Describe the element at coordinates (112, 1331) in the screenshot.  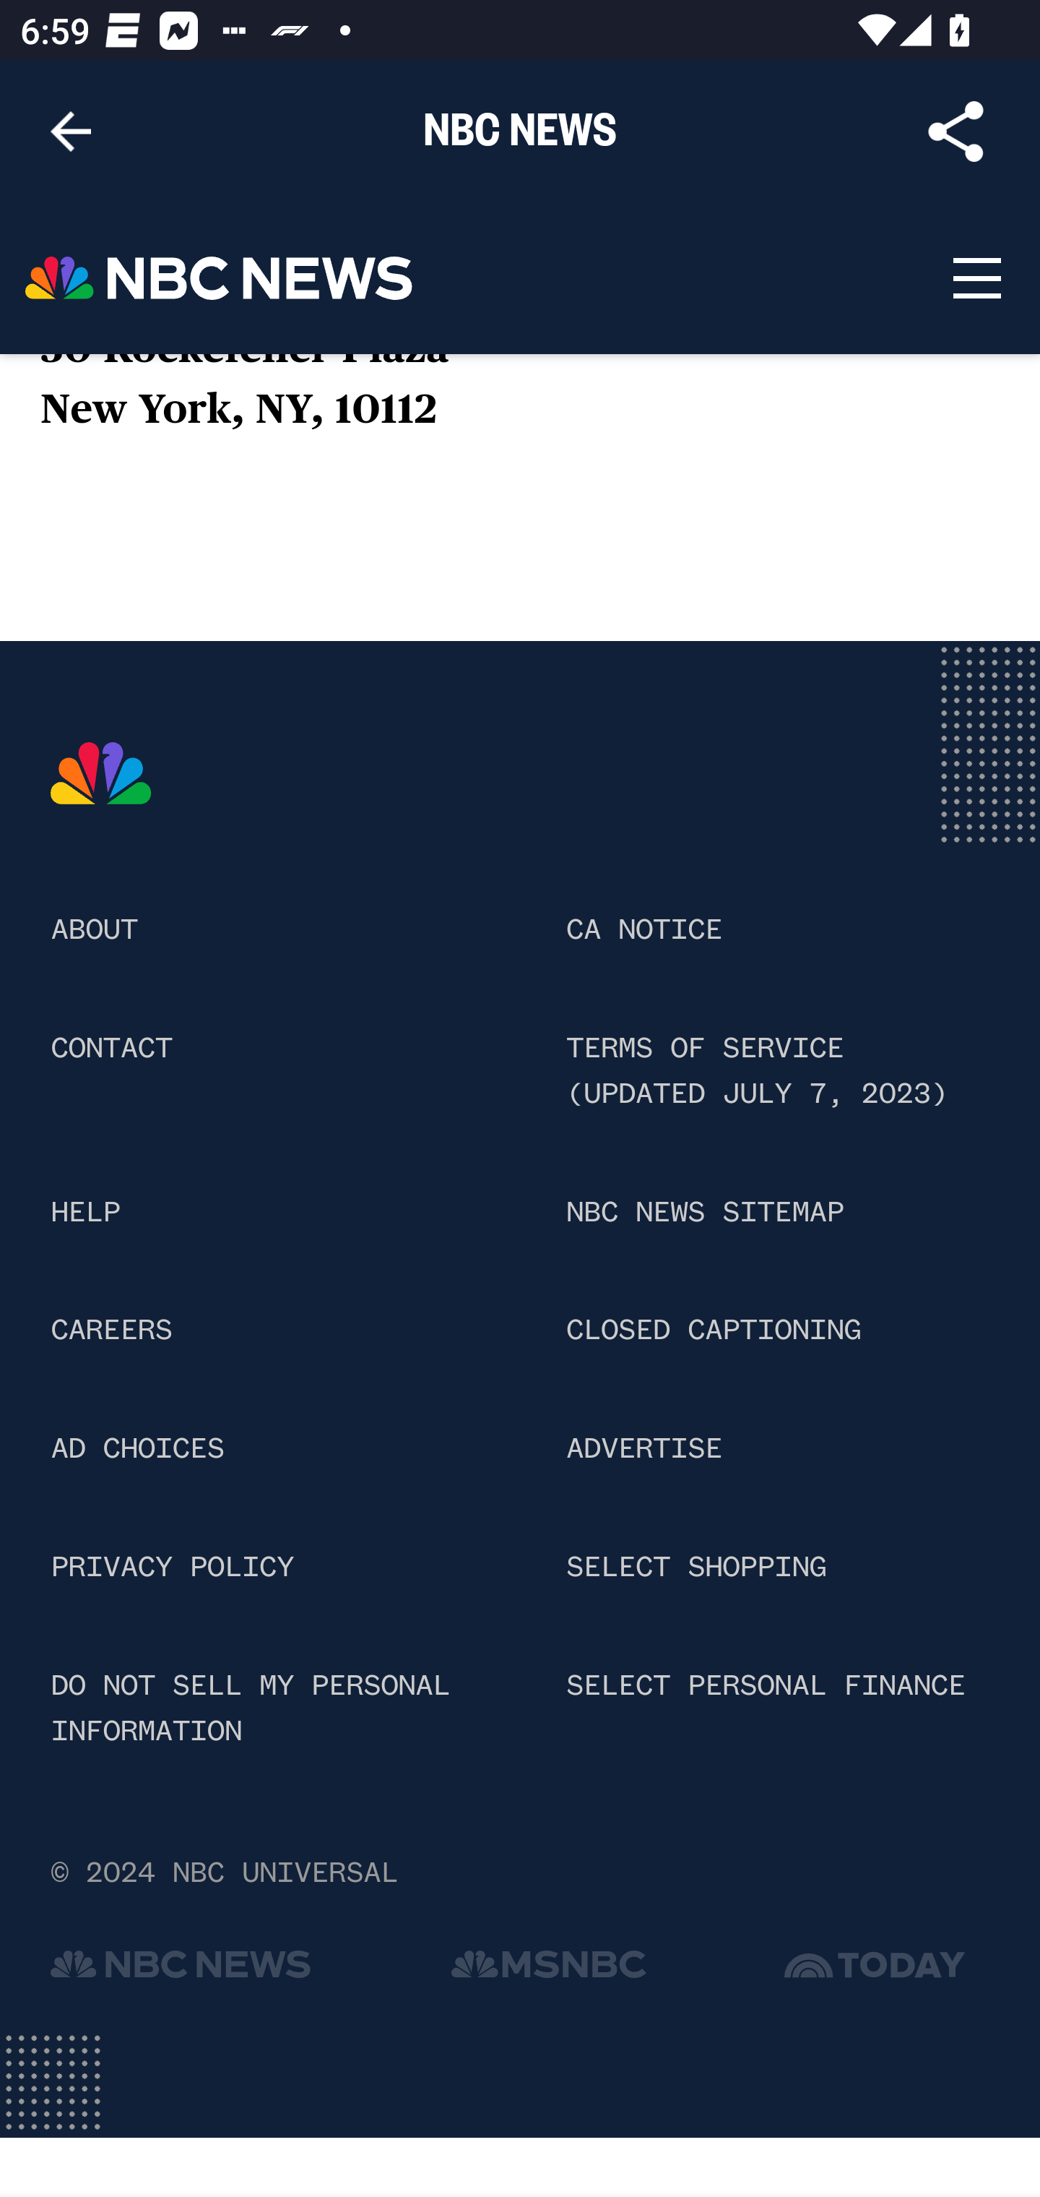
I see `CAREERS` at that location.